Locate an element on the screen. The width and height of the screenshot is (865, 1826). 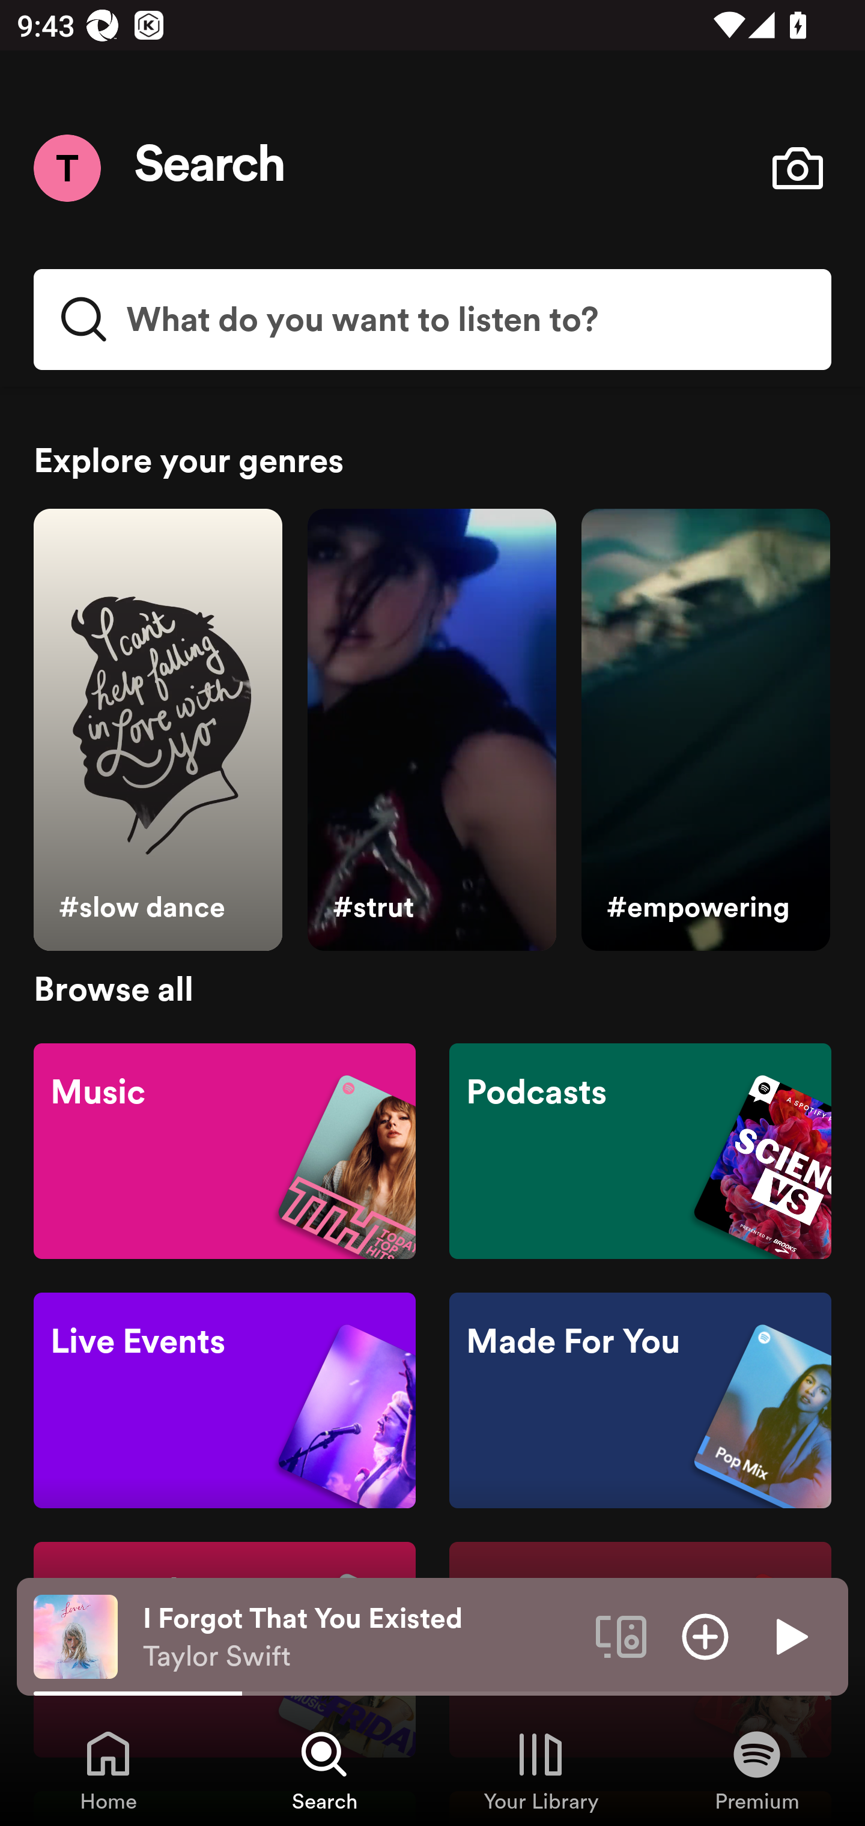
Connect to a device. Opens the devices menu is located at coordinates (621, 1636).